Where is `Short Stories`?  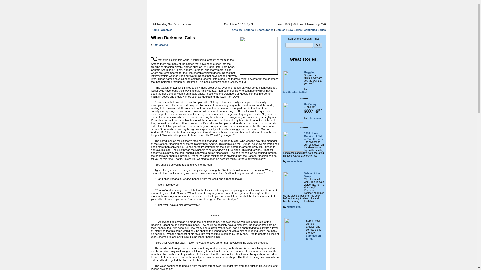
Short Stories is located at coordinates (265, 30).